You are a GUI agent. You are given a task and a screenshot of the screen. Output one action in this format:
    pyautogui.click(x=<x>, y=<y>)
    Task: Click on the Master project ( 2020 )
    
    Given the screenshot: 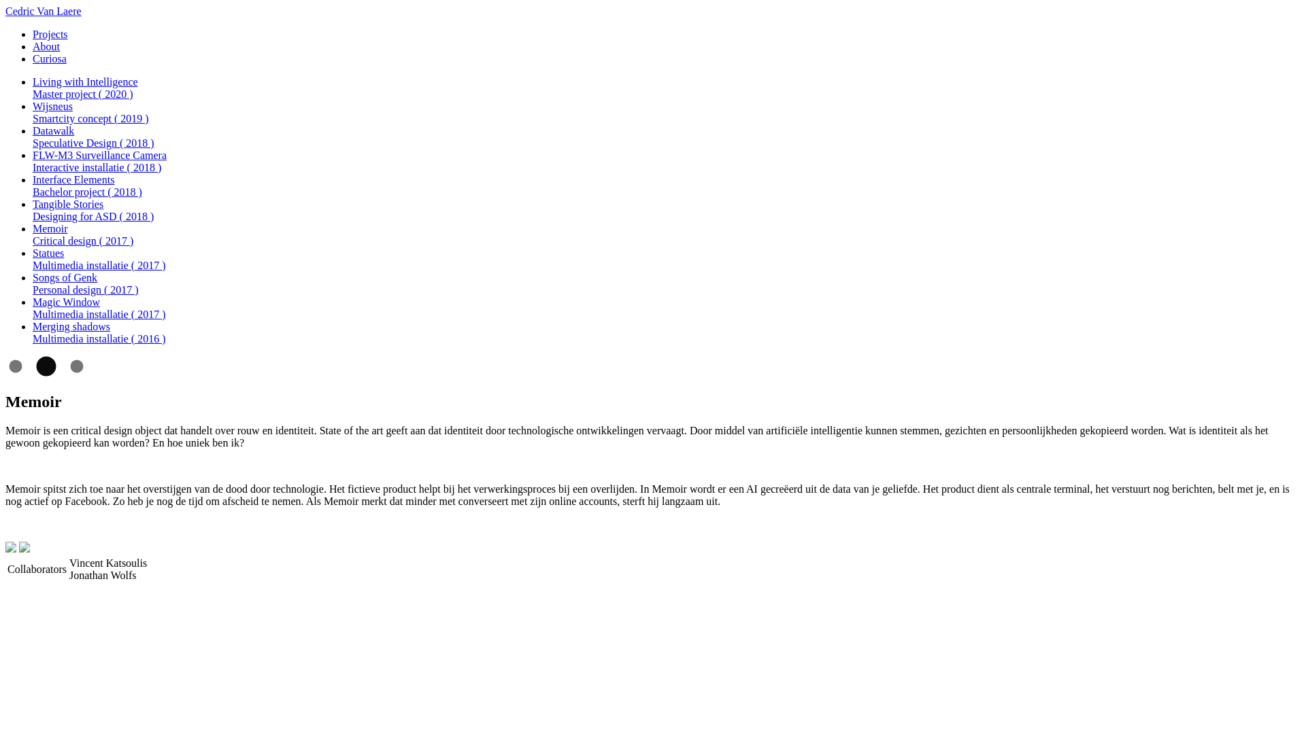 What is the action you would take?
    pyautogui.click(x=83, y=94)
    